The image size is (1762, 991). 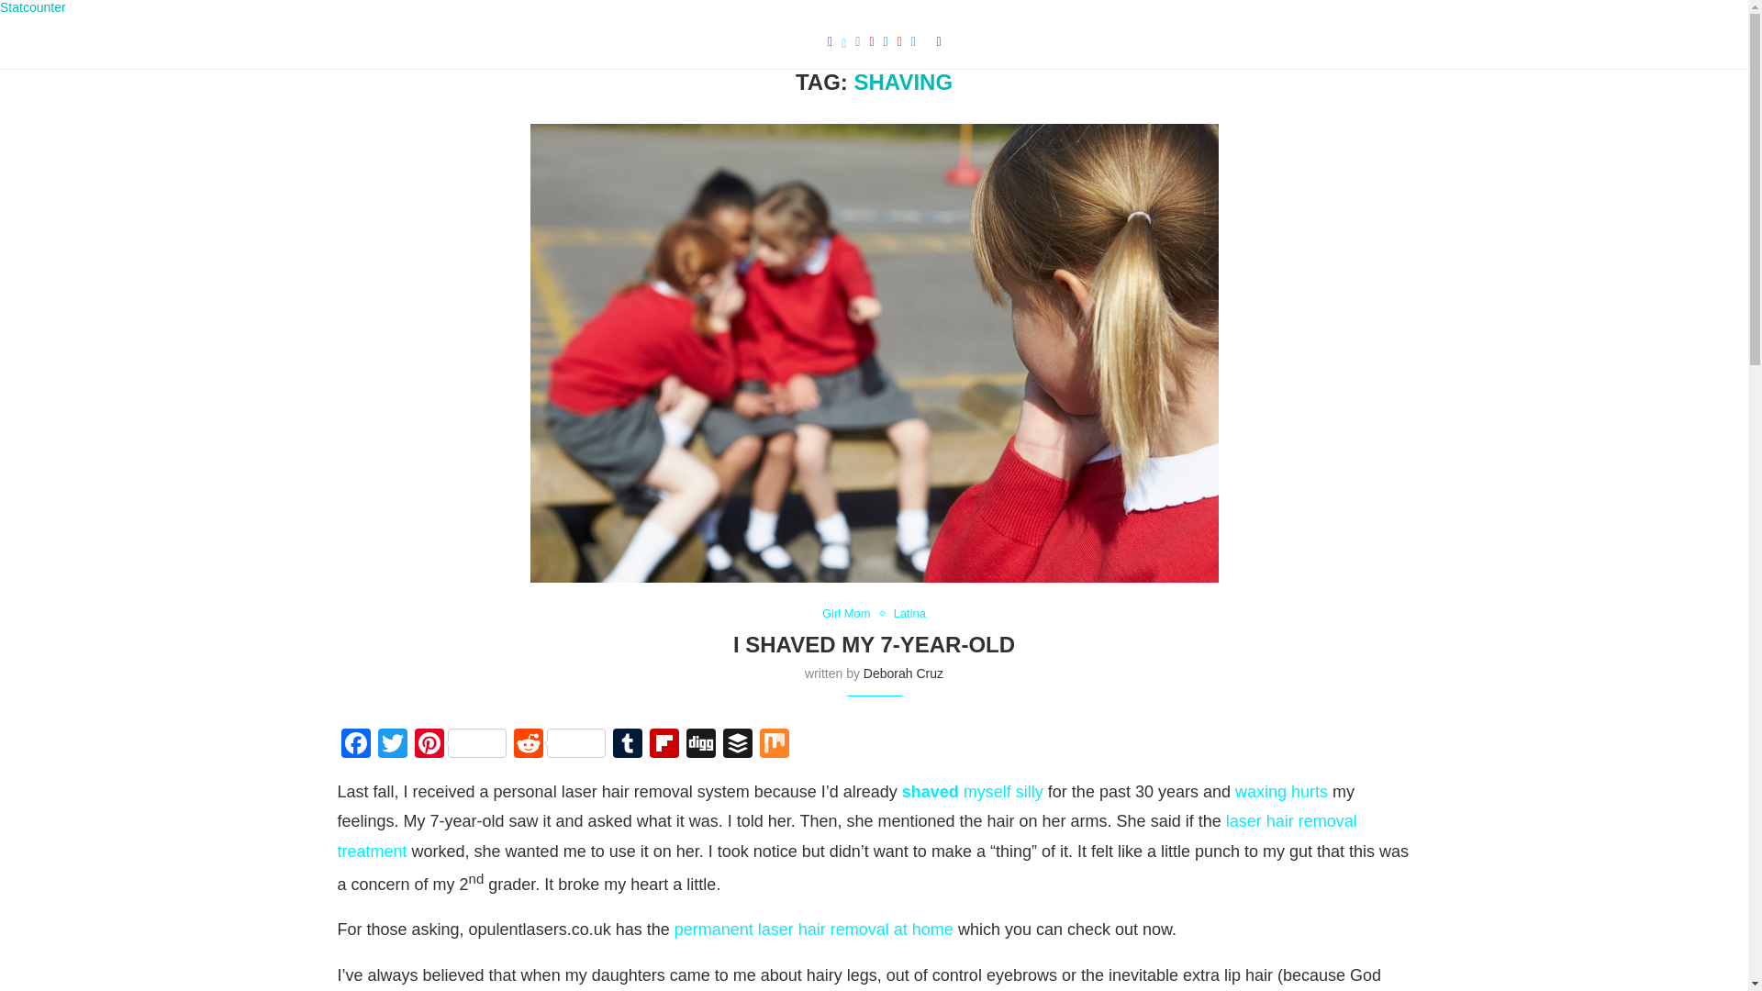 I want to click on Statcounter, so click(x=33, y=7).